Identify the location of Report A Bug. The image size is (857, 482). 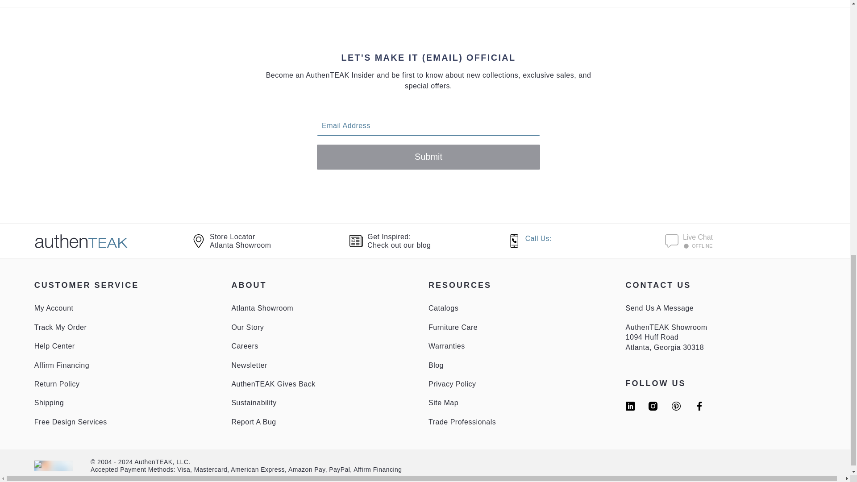
(49, 403).